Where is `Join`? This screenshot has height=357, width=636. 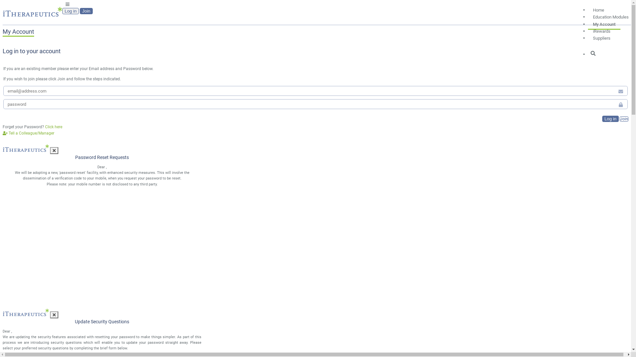 Join is located at coordinates (86, 11).